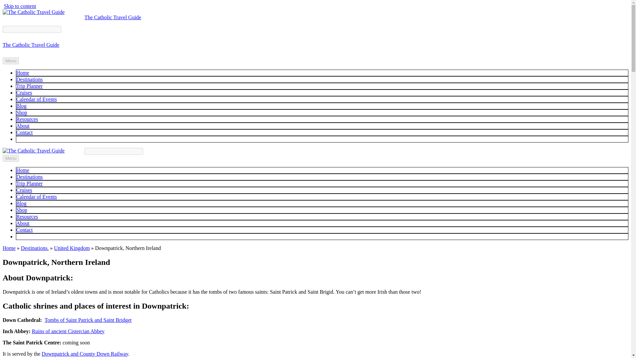 The width and height of the screenshot is (636, 358). What do you see at coordinates (24, 93) in the screenshot?
I see `Cruises` at bounding box center [24, 93].